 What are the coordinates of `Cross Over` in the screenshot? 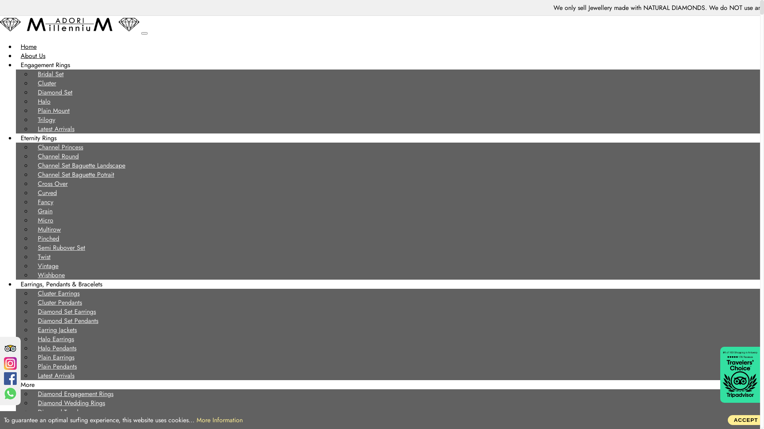 It's located at (53, 184).